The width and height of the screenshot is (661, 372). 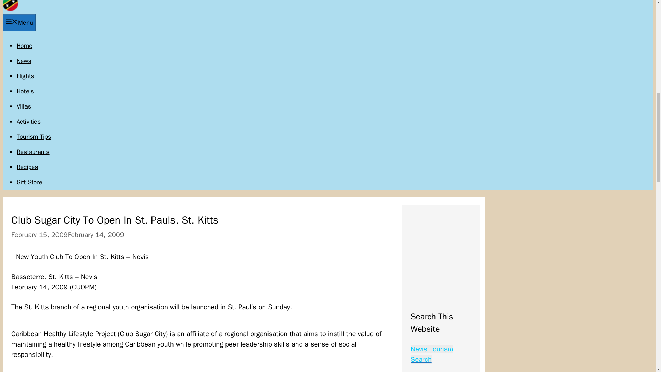 I want to click on Nevis Tourism Search, so click(x=432, y=354).